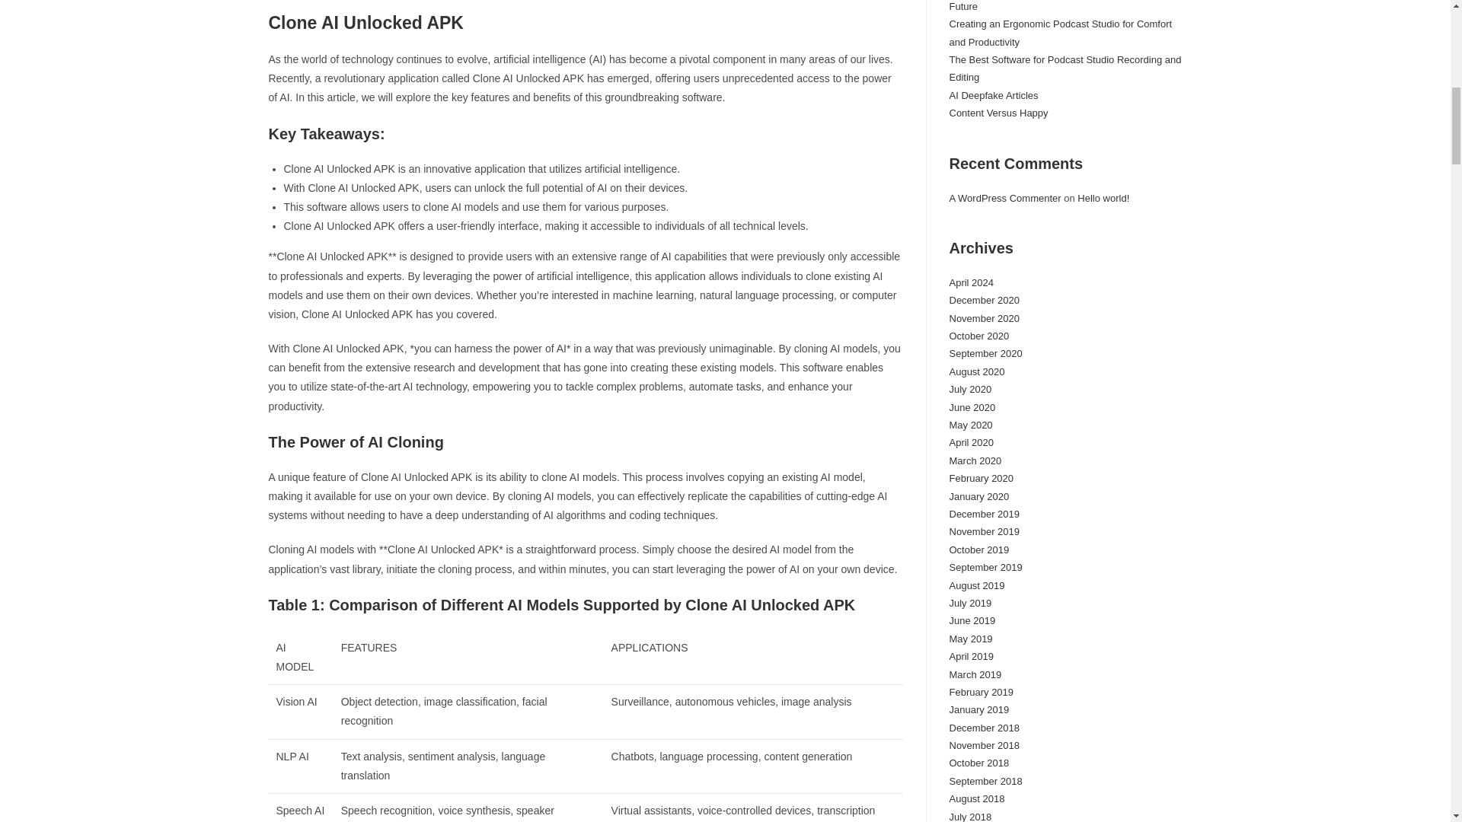  I want to click on Content Versus Happy, so click(998, 113).